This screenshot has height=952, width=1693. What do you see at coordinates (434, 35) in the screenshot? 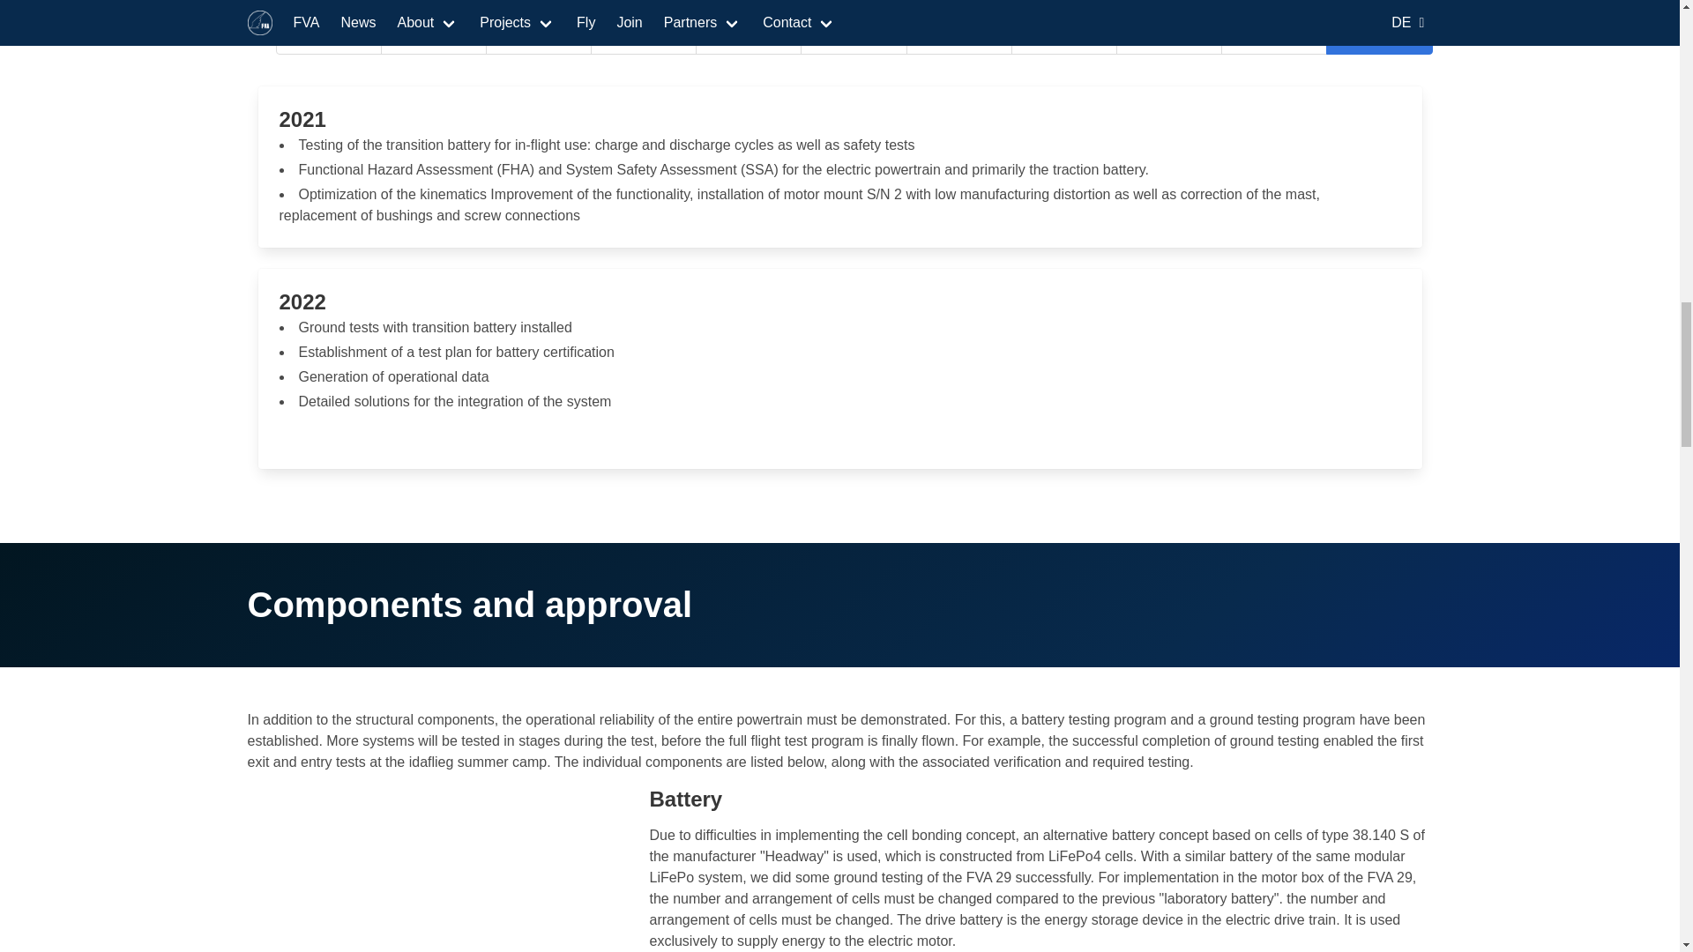
I see `2013` at bounding box center [434, 35].